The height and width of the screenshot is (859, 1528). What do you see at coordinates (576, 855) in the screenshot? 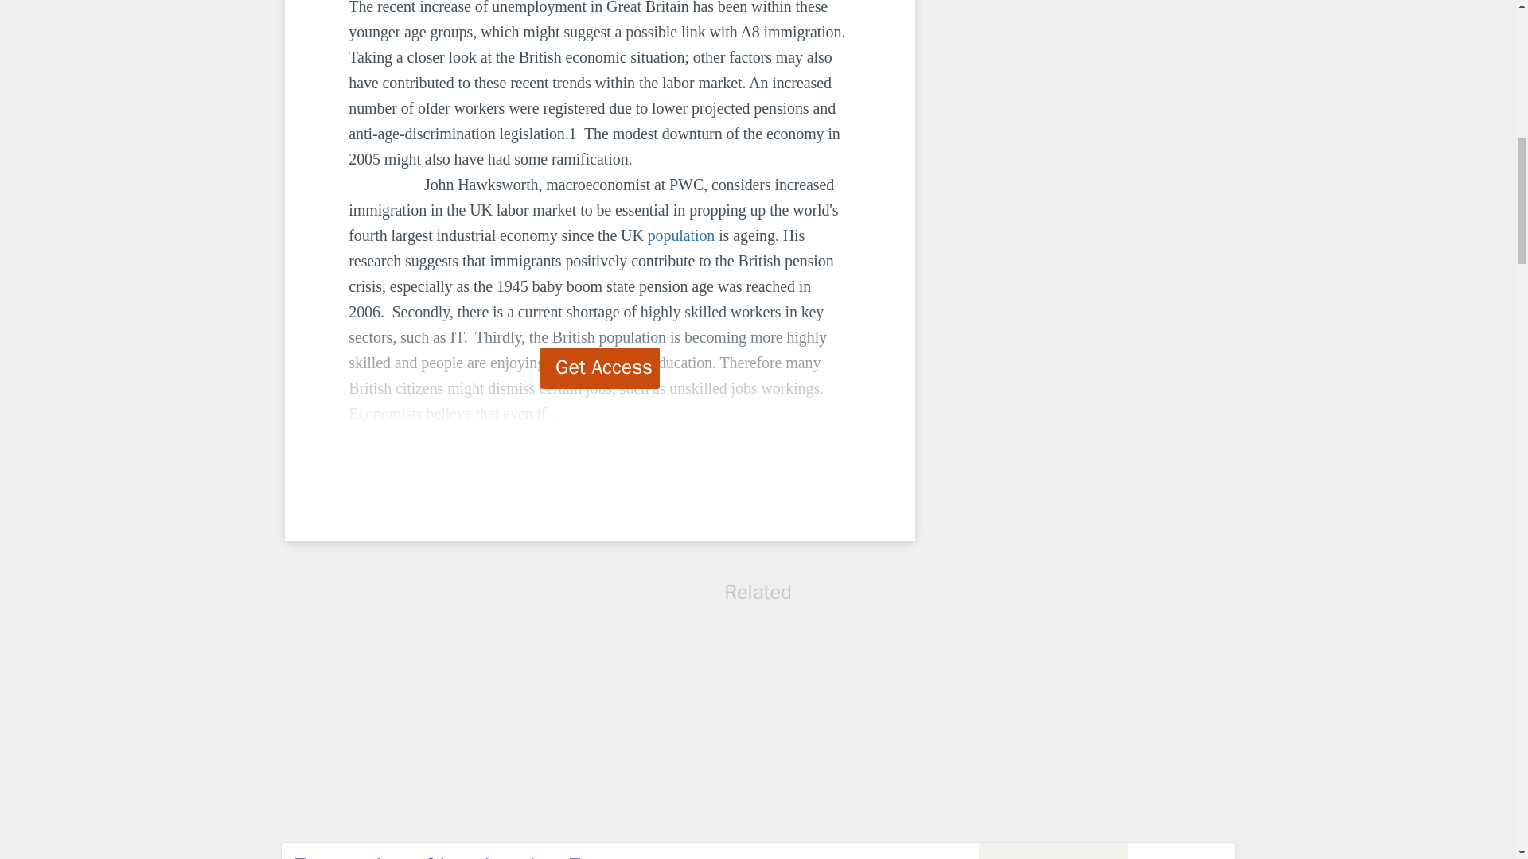
I see `Economics of Immigration Essay` at bounding box center [576, 855].